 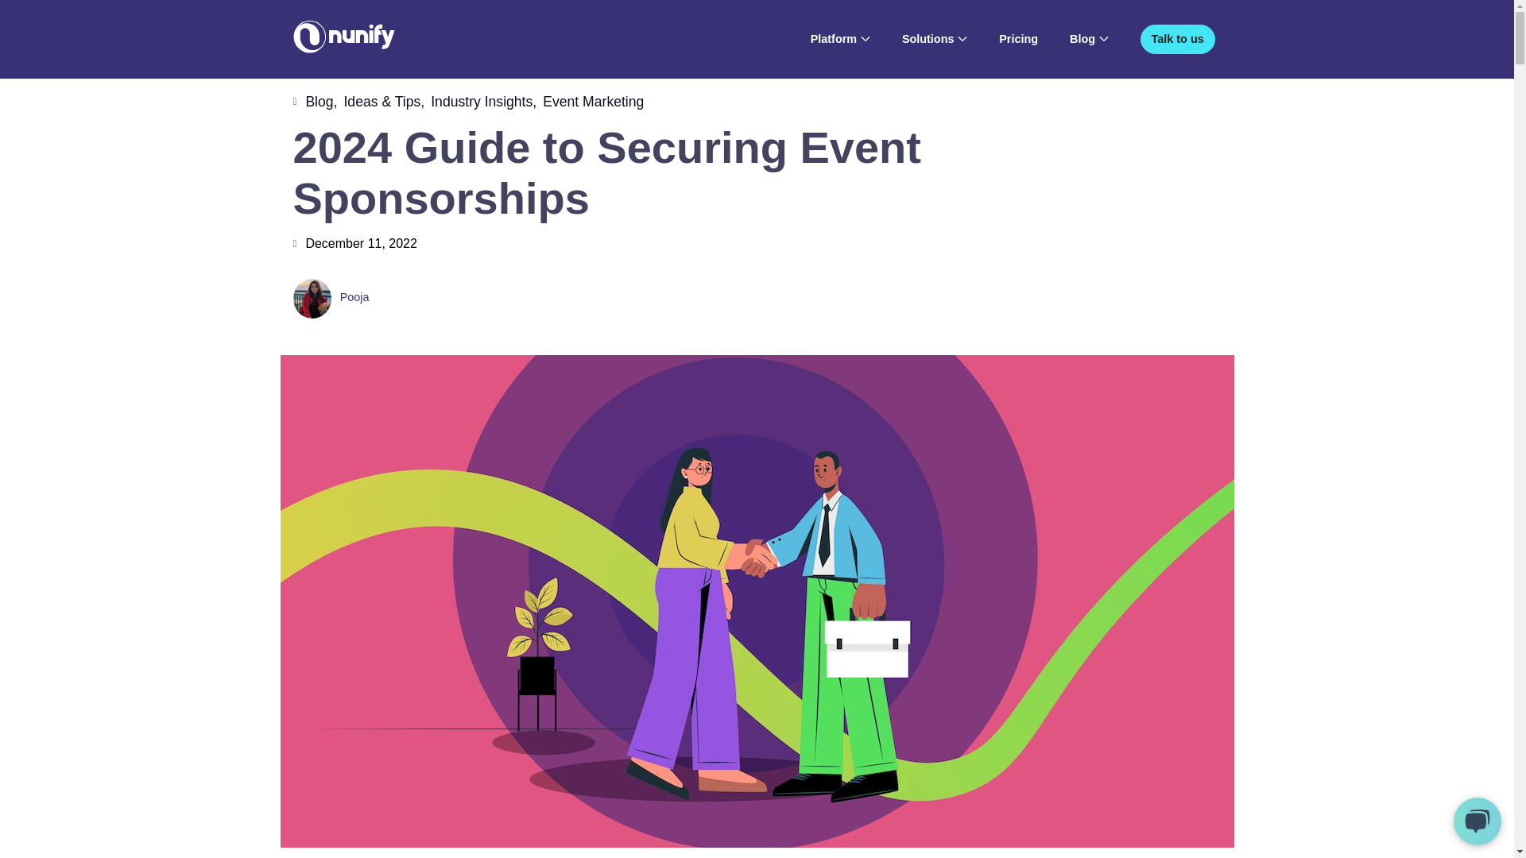 What do you see at coordinates (593, 102) in the screenshot?
I see `Event Marketing` at bounding box center [593, 102].